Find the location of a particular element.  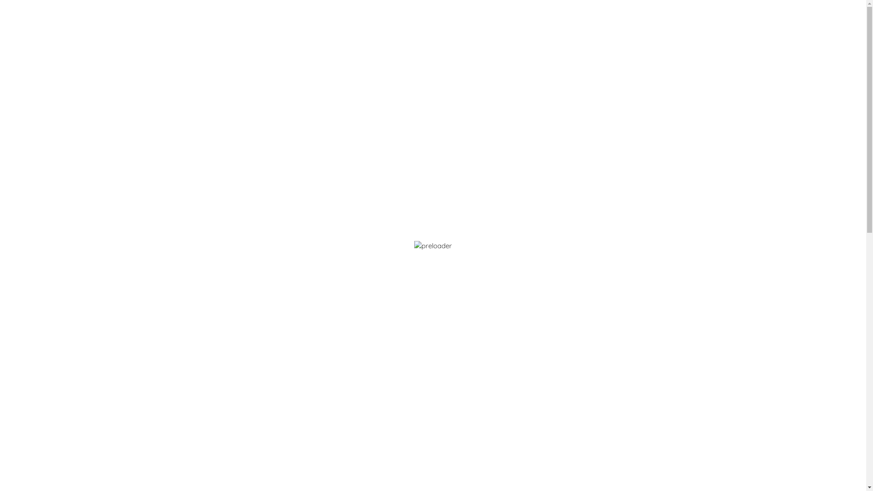

Reviews is located at coordinates (247, 286).